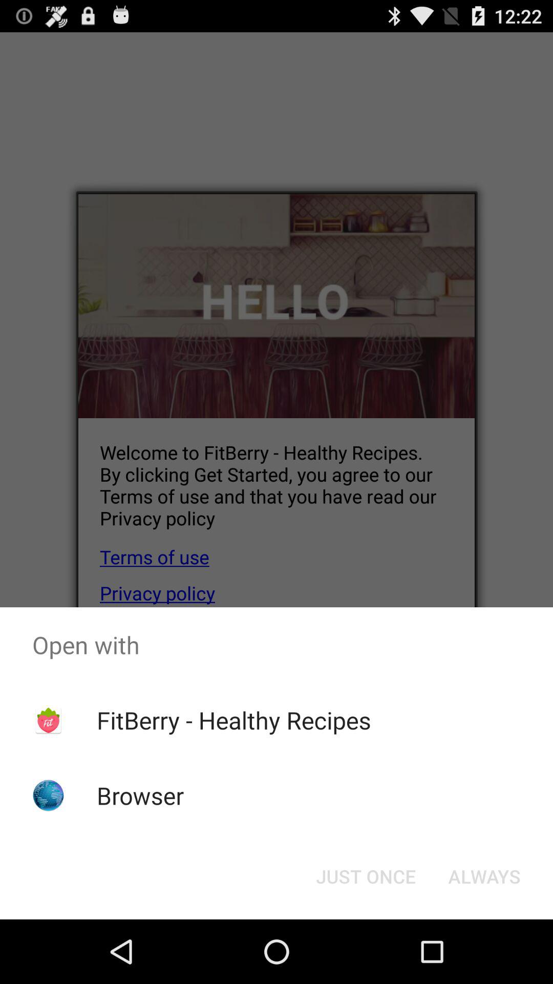  I want to click on open the item at the bottom right corner, so click(484, 876).